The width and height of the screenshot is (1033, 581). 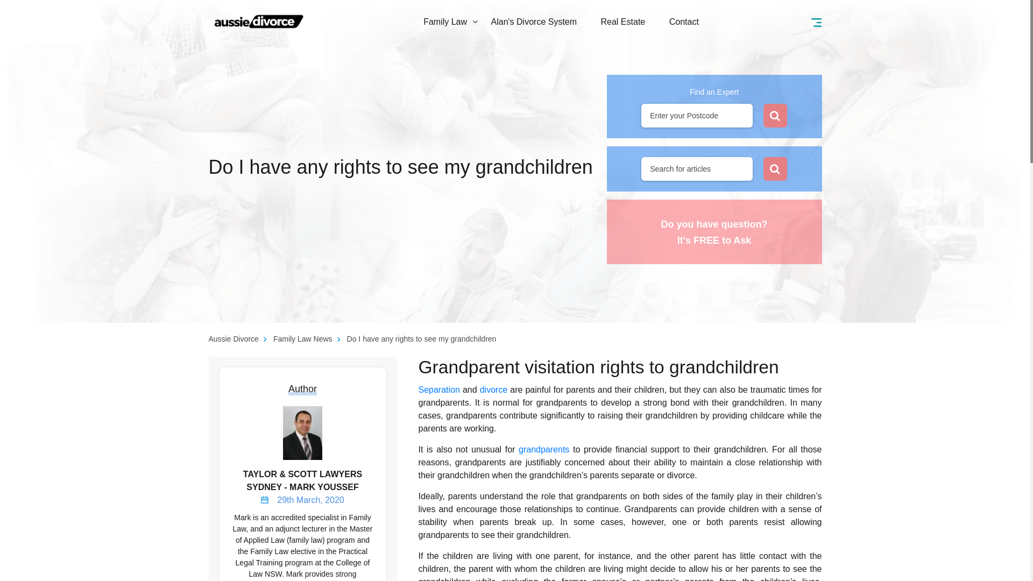 I want to click on Family Law, so click(x=445, y=22).